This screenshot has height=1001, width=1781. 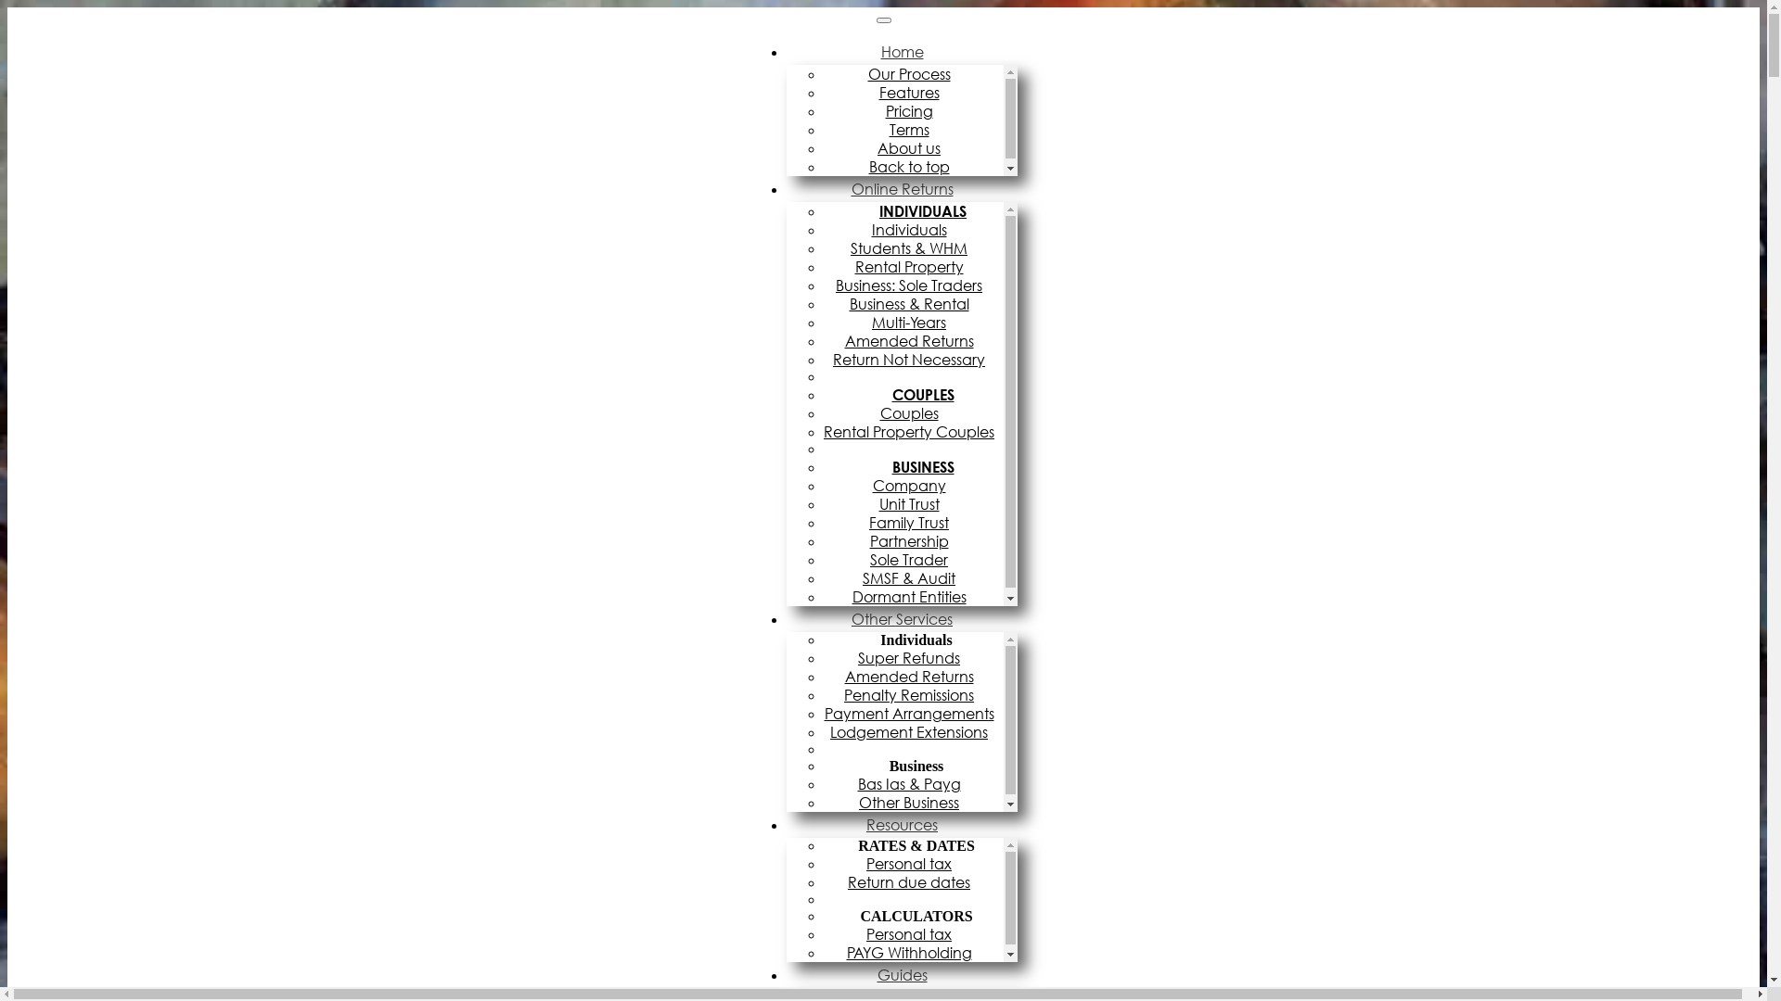 What do you see at coordinates (913, 341) in the screenshot?
I see `Amended Returns` at bounding box center [913, 341].